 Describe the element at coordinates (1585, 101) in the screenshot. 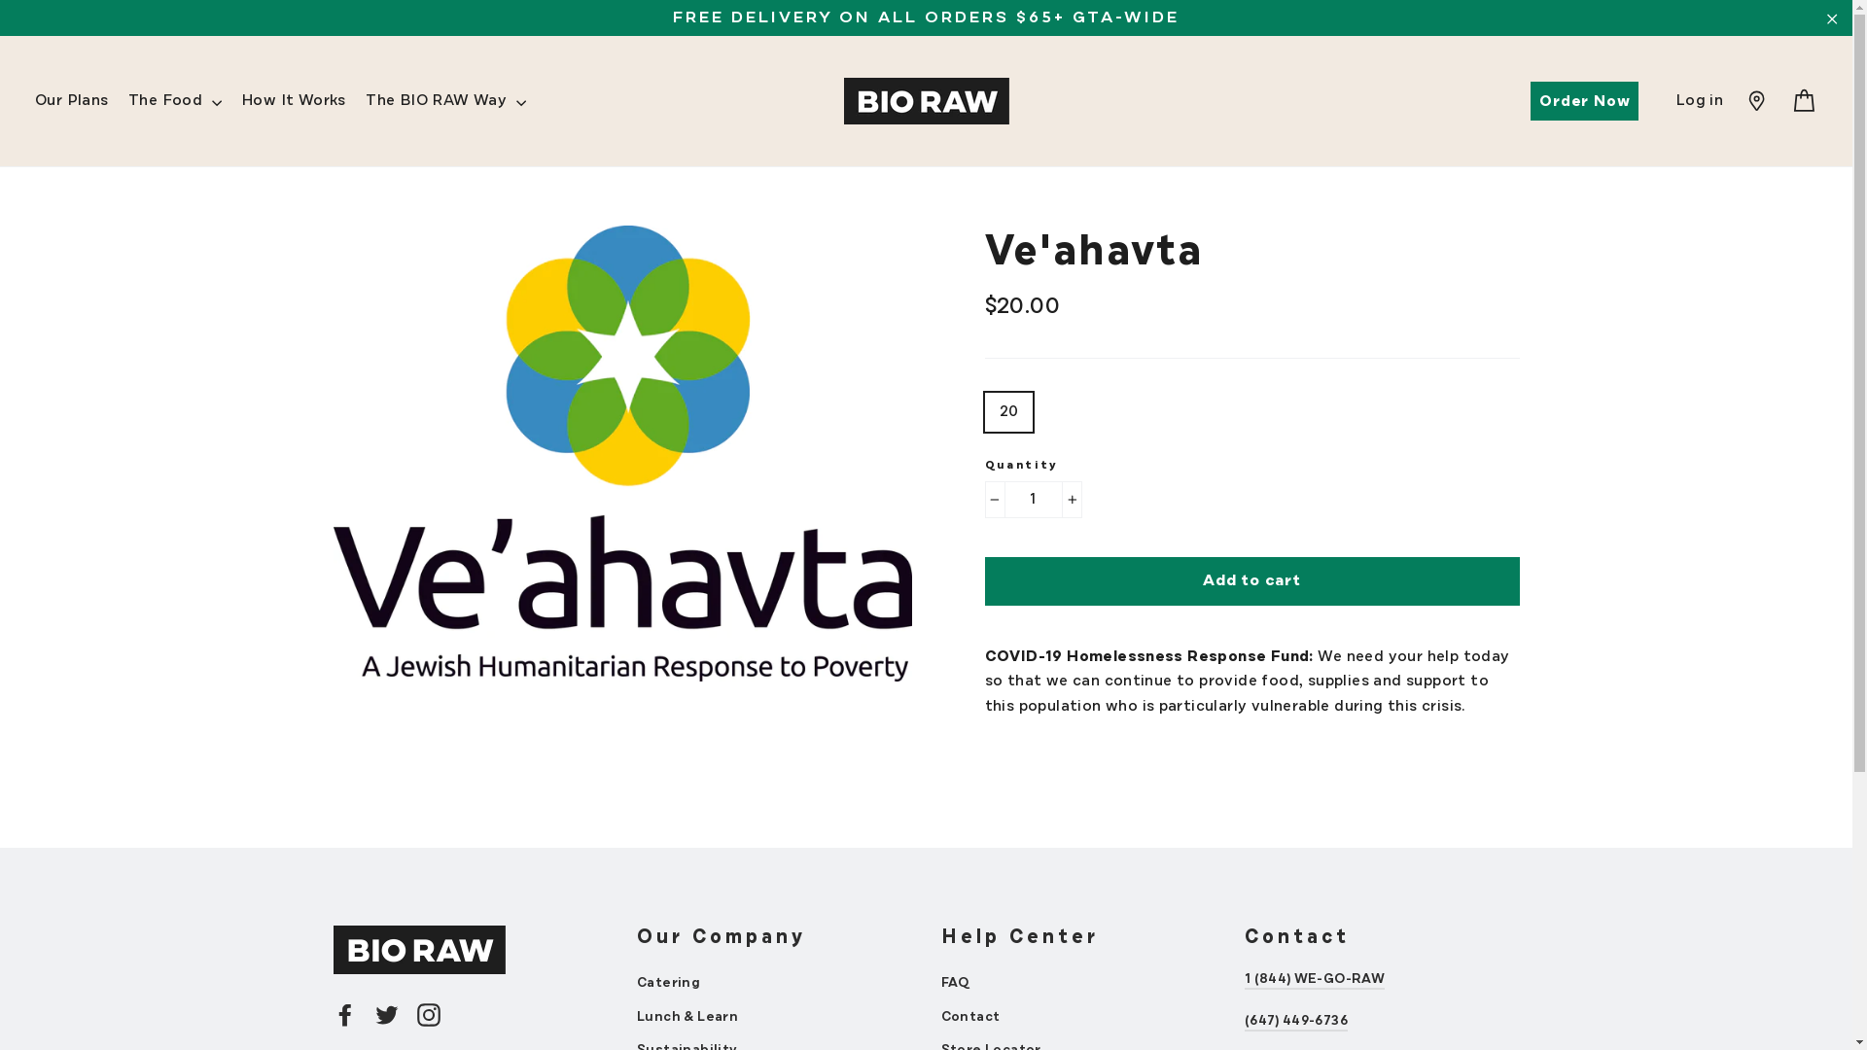

I see `Order Now` at that location.